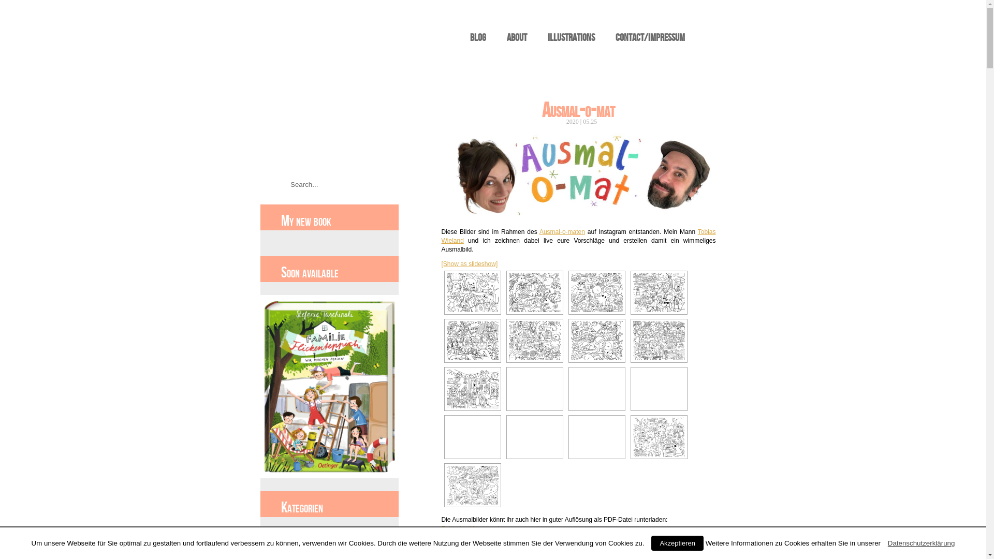  I want to click on  , so click(657, 437).